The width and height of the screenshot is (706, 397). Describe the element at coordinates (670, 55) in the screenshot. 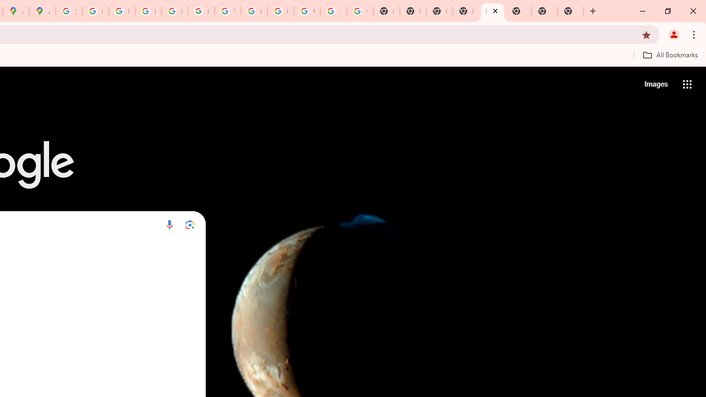

I see `All Bookmarks` at that location.